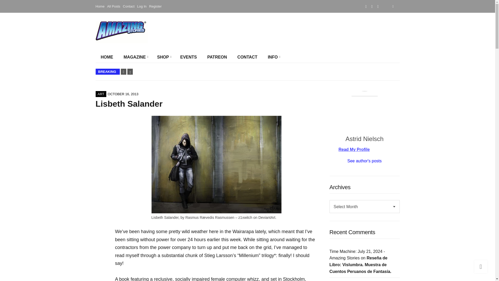  Describe the element at coordinates (135, 57) in the screenshot. I see `MAGAZINE` at that location.